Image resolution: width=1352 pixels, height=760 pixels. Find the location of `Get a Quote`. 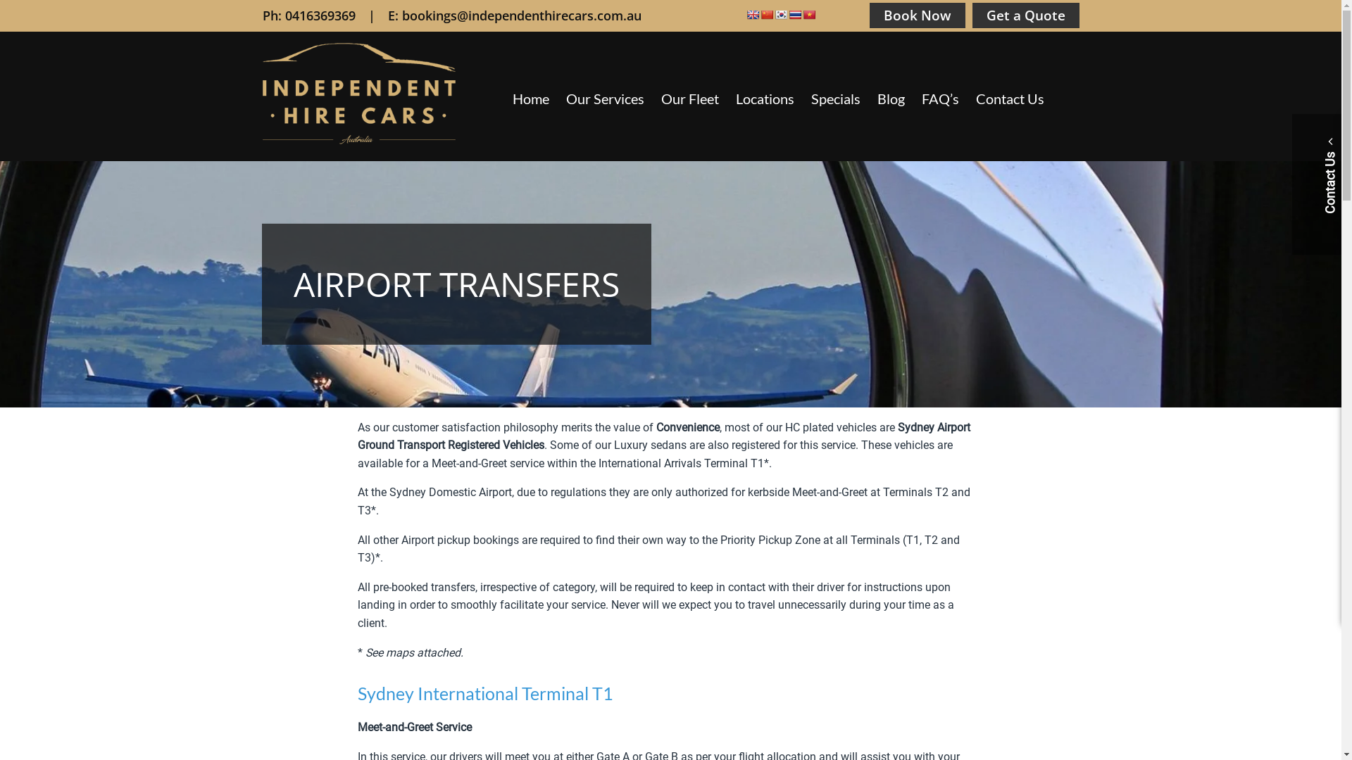

Get a Quote is located at coordinates (1025, 15).